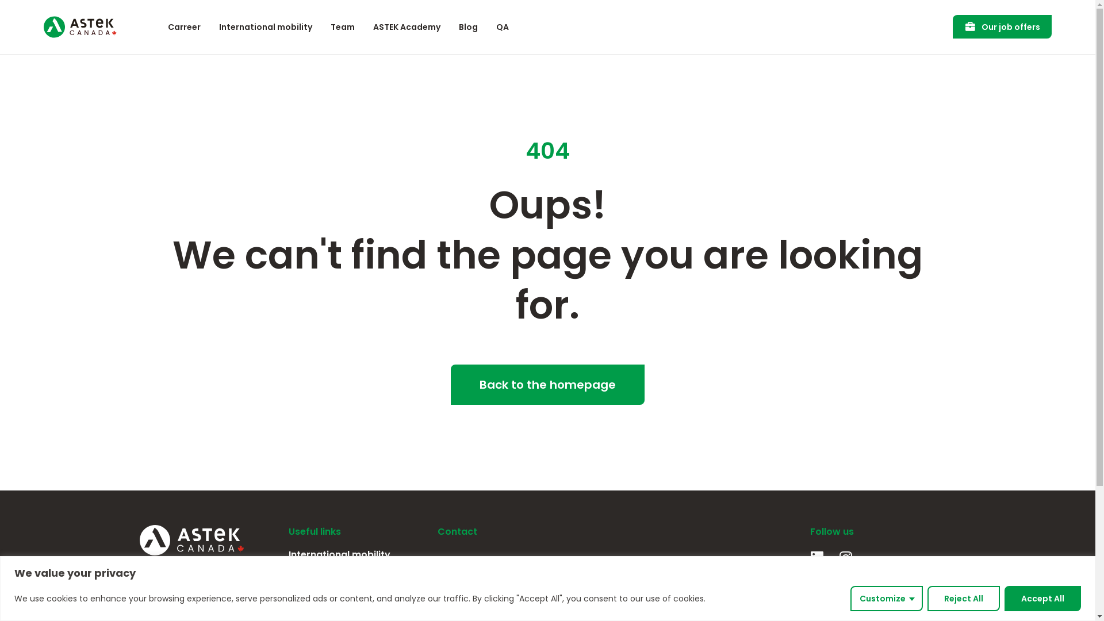 The image size is (1104, 621). What do you see at coordinates (1043, 598) in the screenshot?
I see `Accept All` at bounding box center [1043, 598].